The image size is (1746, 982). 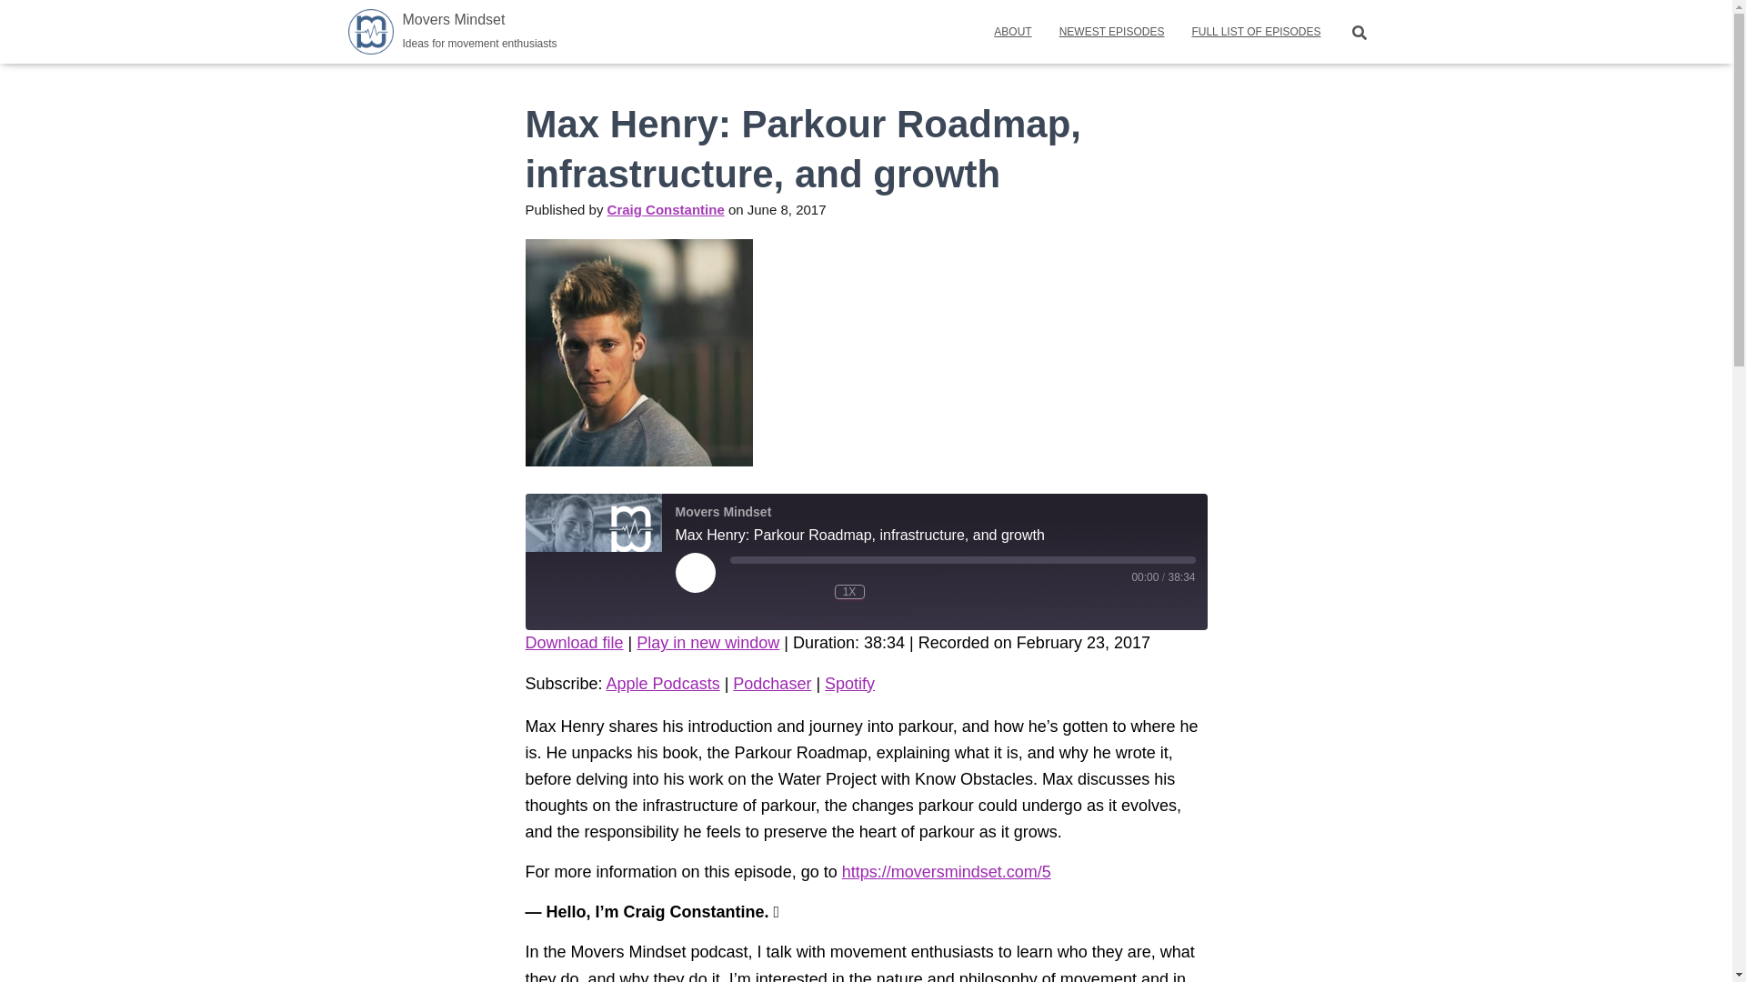 What do you see at coordinates (1255, 31) in the screenshot?
I see `ABOUT` at bounding box center [1255, 31].